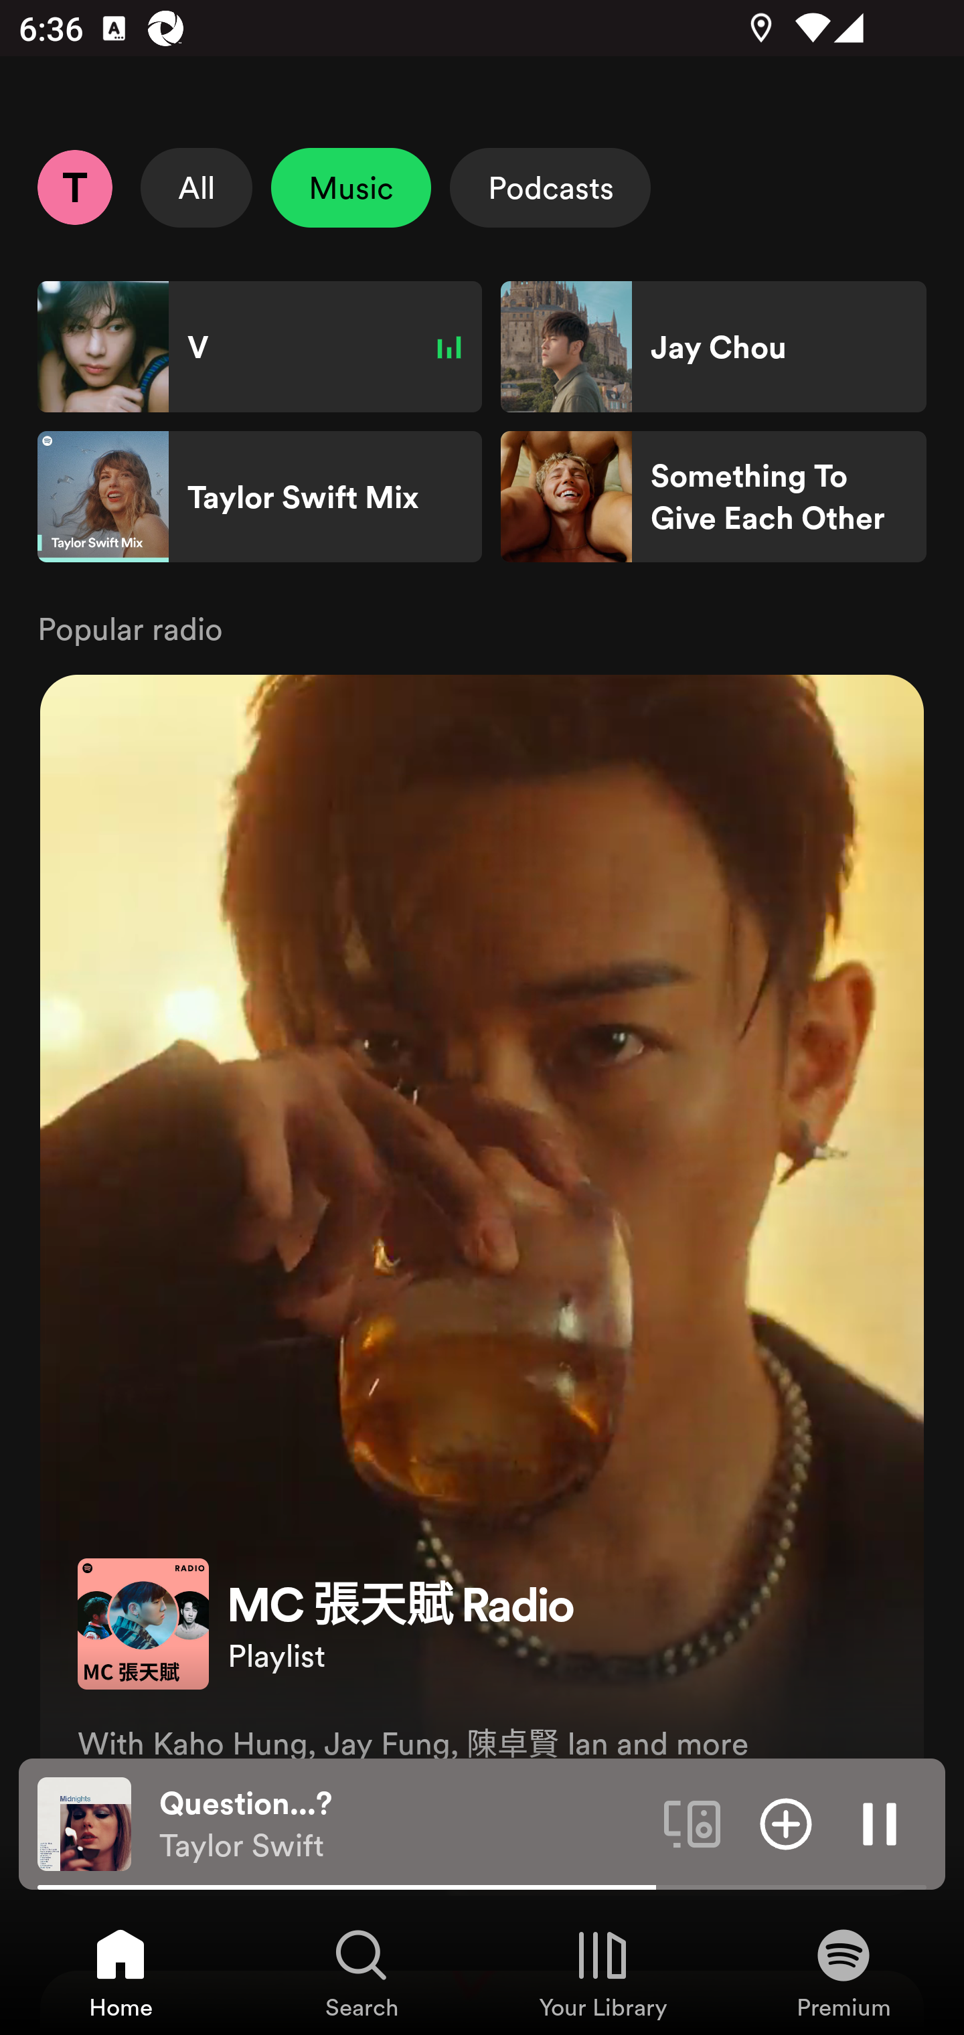  What do you see at coordinates (351, 187) in the screenshot?
I see `Music Unselect Music` at bounding box center [351, 187].